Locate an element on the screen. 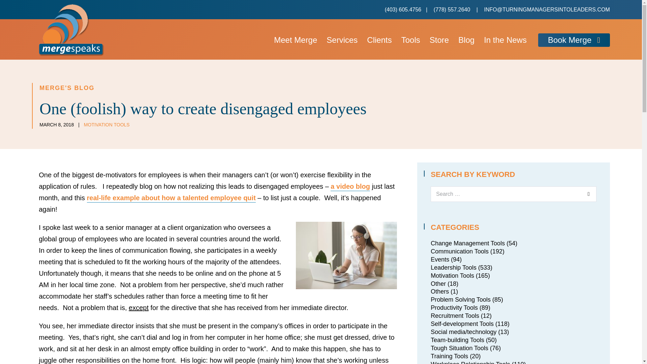 This screenshot has height=364, width=647. Press enter to search is located at coordinates (513, 194).